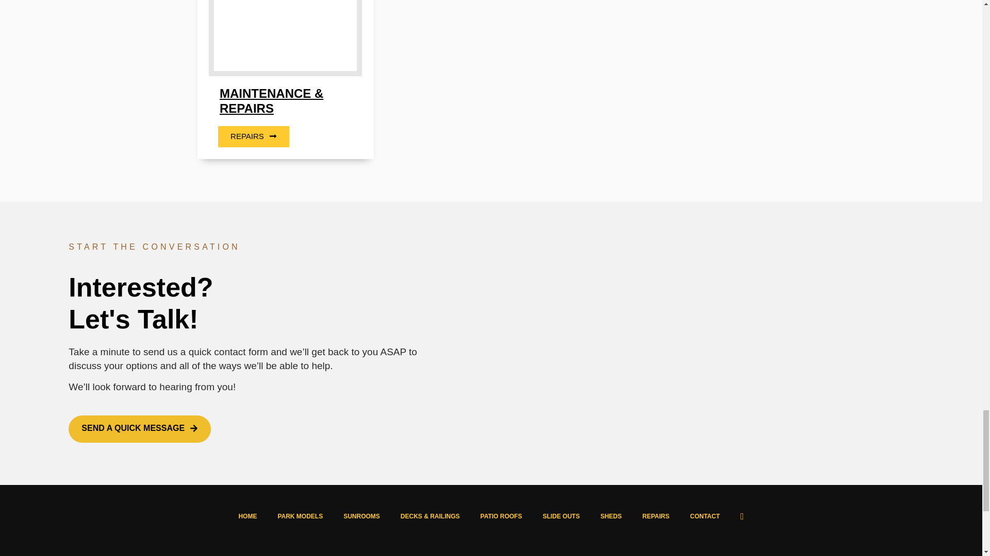 The image size is (990, 556). I want to click on SUNROOMS, so click(361, 516).